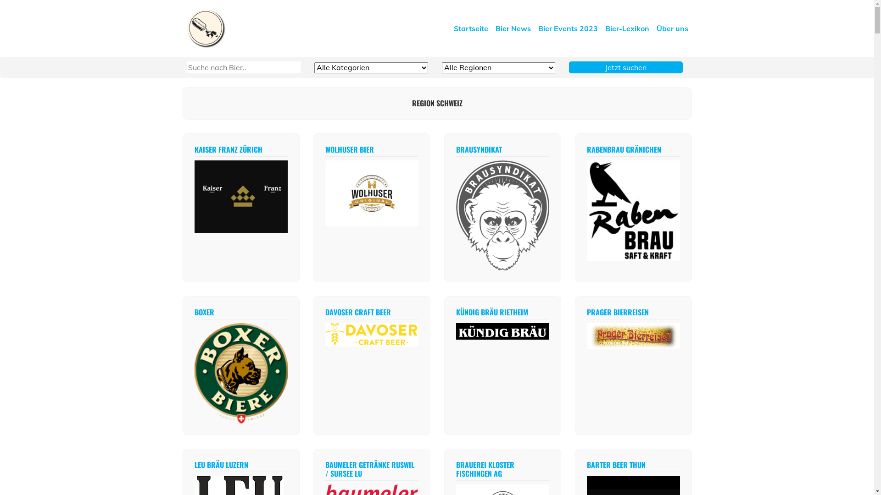 The height and width of the screenshot is (495, 881). I want to click on BARTER BEER THUN, so click(616, 465).